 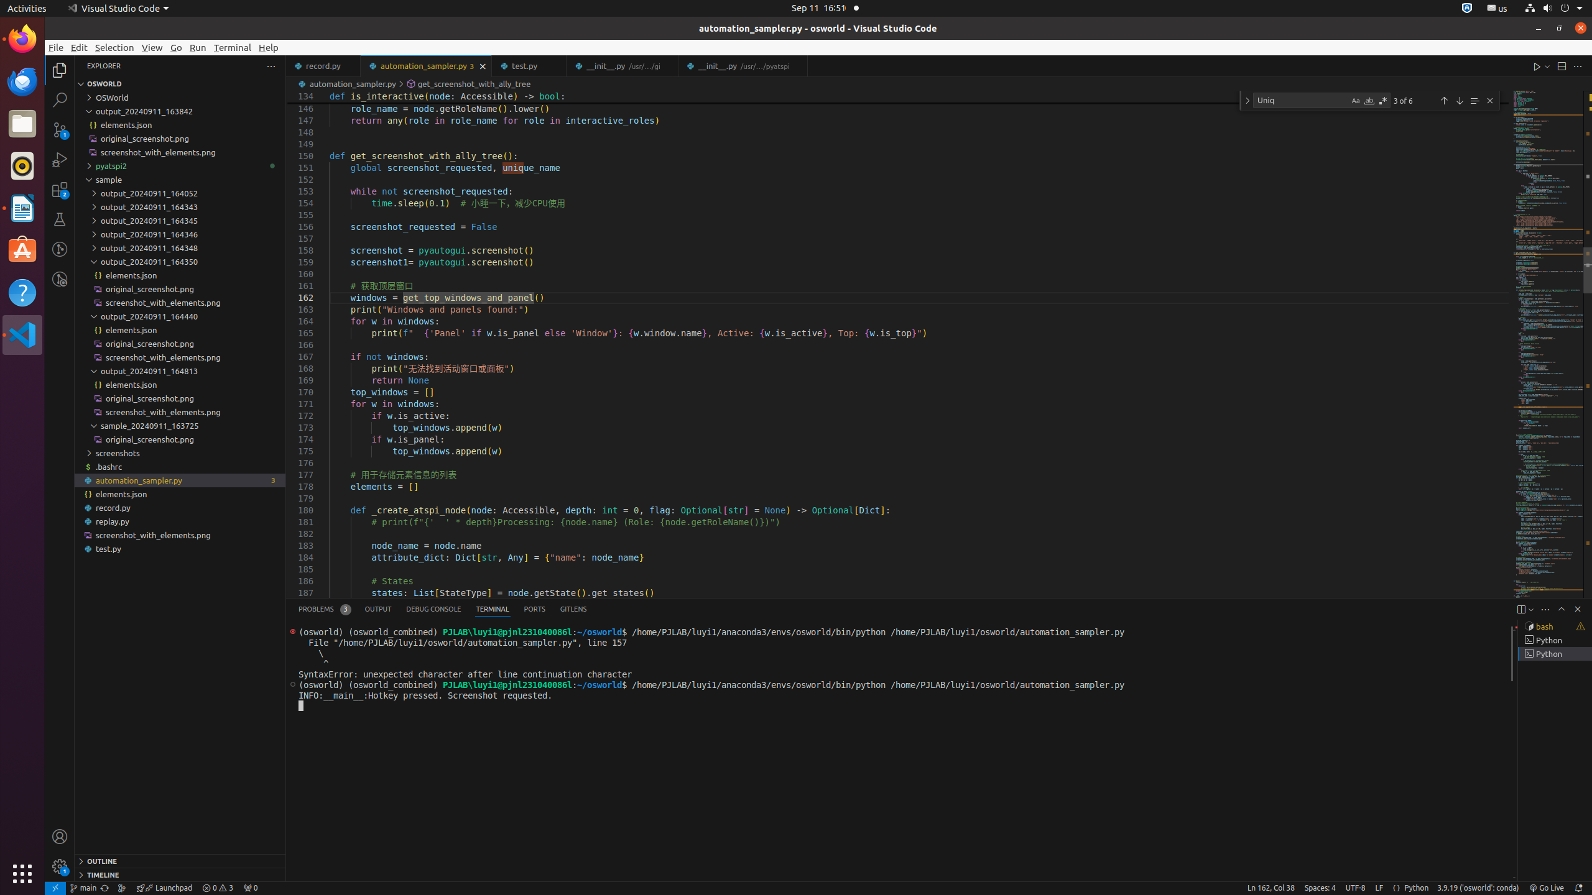 I want to click on output_20240911_164350, so click(x=180, y=262).